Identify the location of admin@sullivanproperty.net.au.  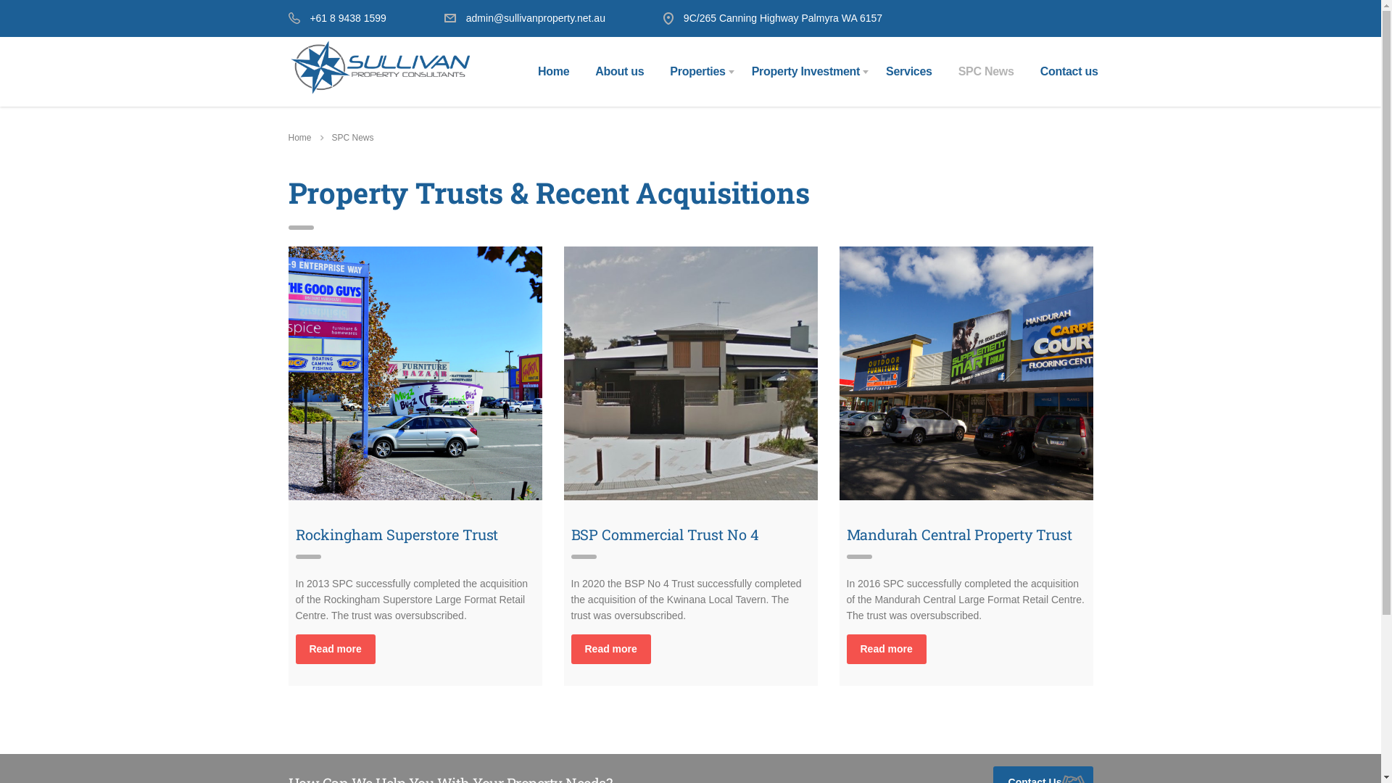
(536, 18).